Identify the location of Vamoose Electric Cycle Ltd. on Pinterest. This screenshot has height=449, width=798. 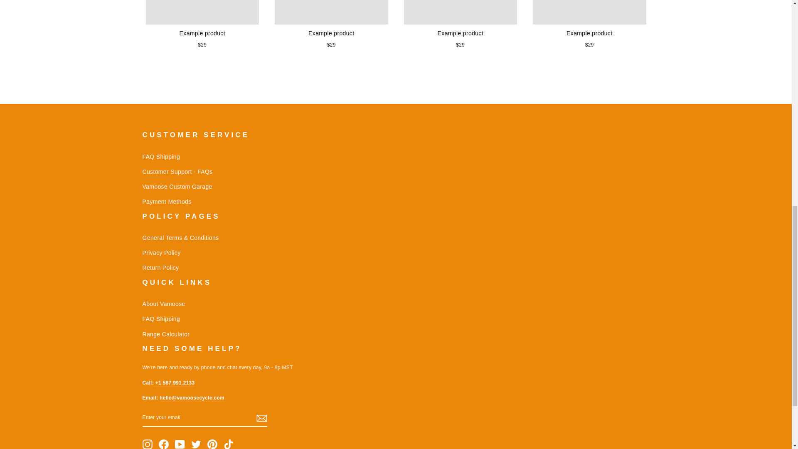
(212, 444).